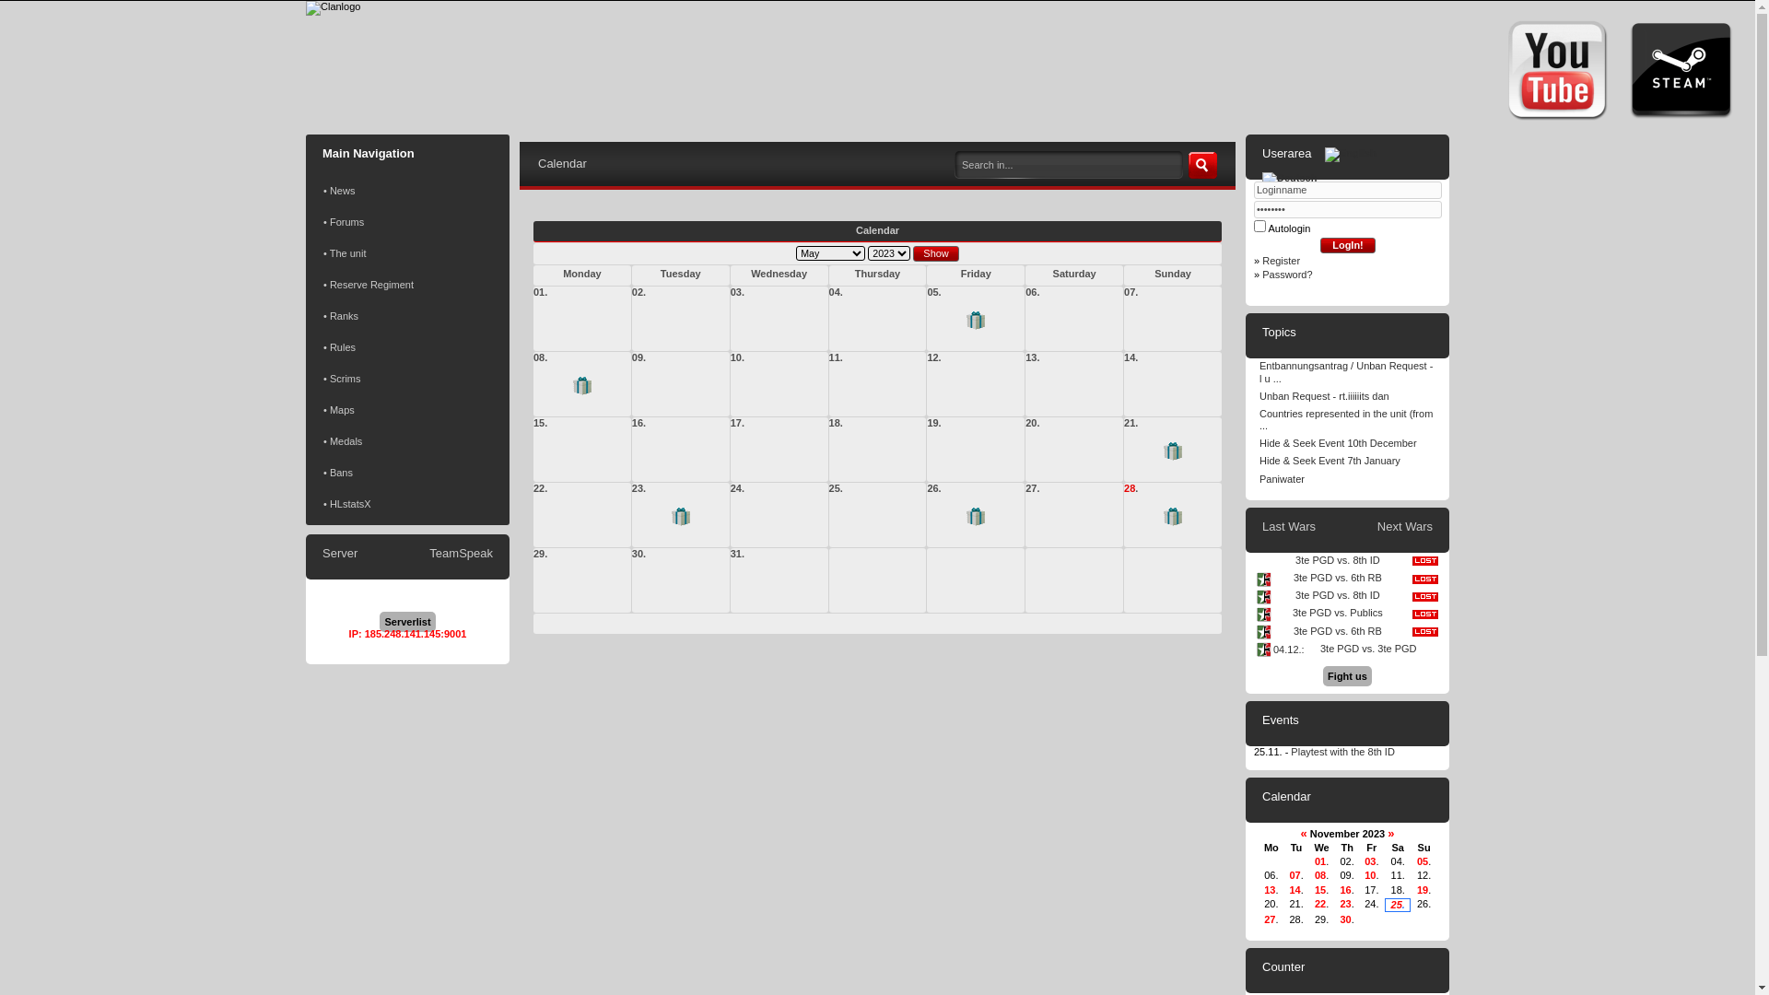 Image resolution: width=1769 pixels, height=995 pixels. Describe the element at coordinates (1338, 579) in the screenshot. I see `3te PGD vs. 6th RB` at that location.